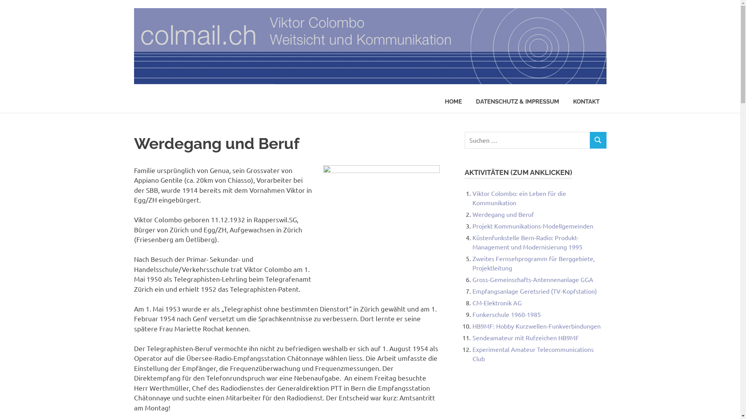  Describe the element at coordinates (533, 226) in the screenshot. I see `Projekt Kommunikations-Modellgemeinden` at that location.